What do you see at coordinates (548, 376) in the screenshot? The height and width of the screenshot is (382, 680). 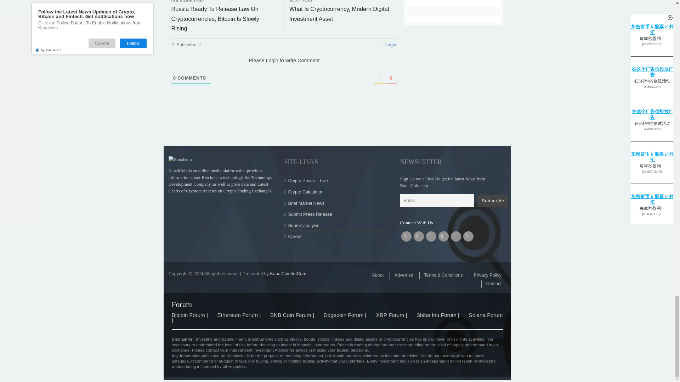 I see `Subscribe` at bounding box center [548, 376].